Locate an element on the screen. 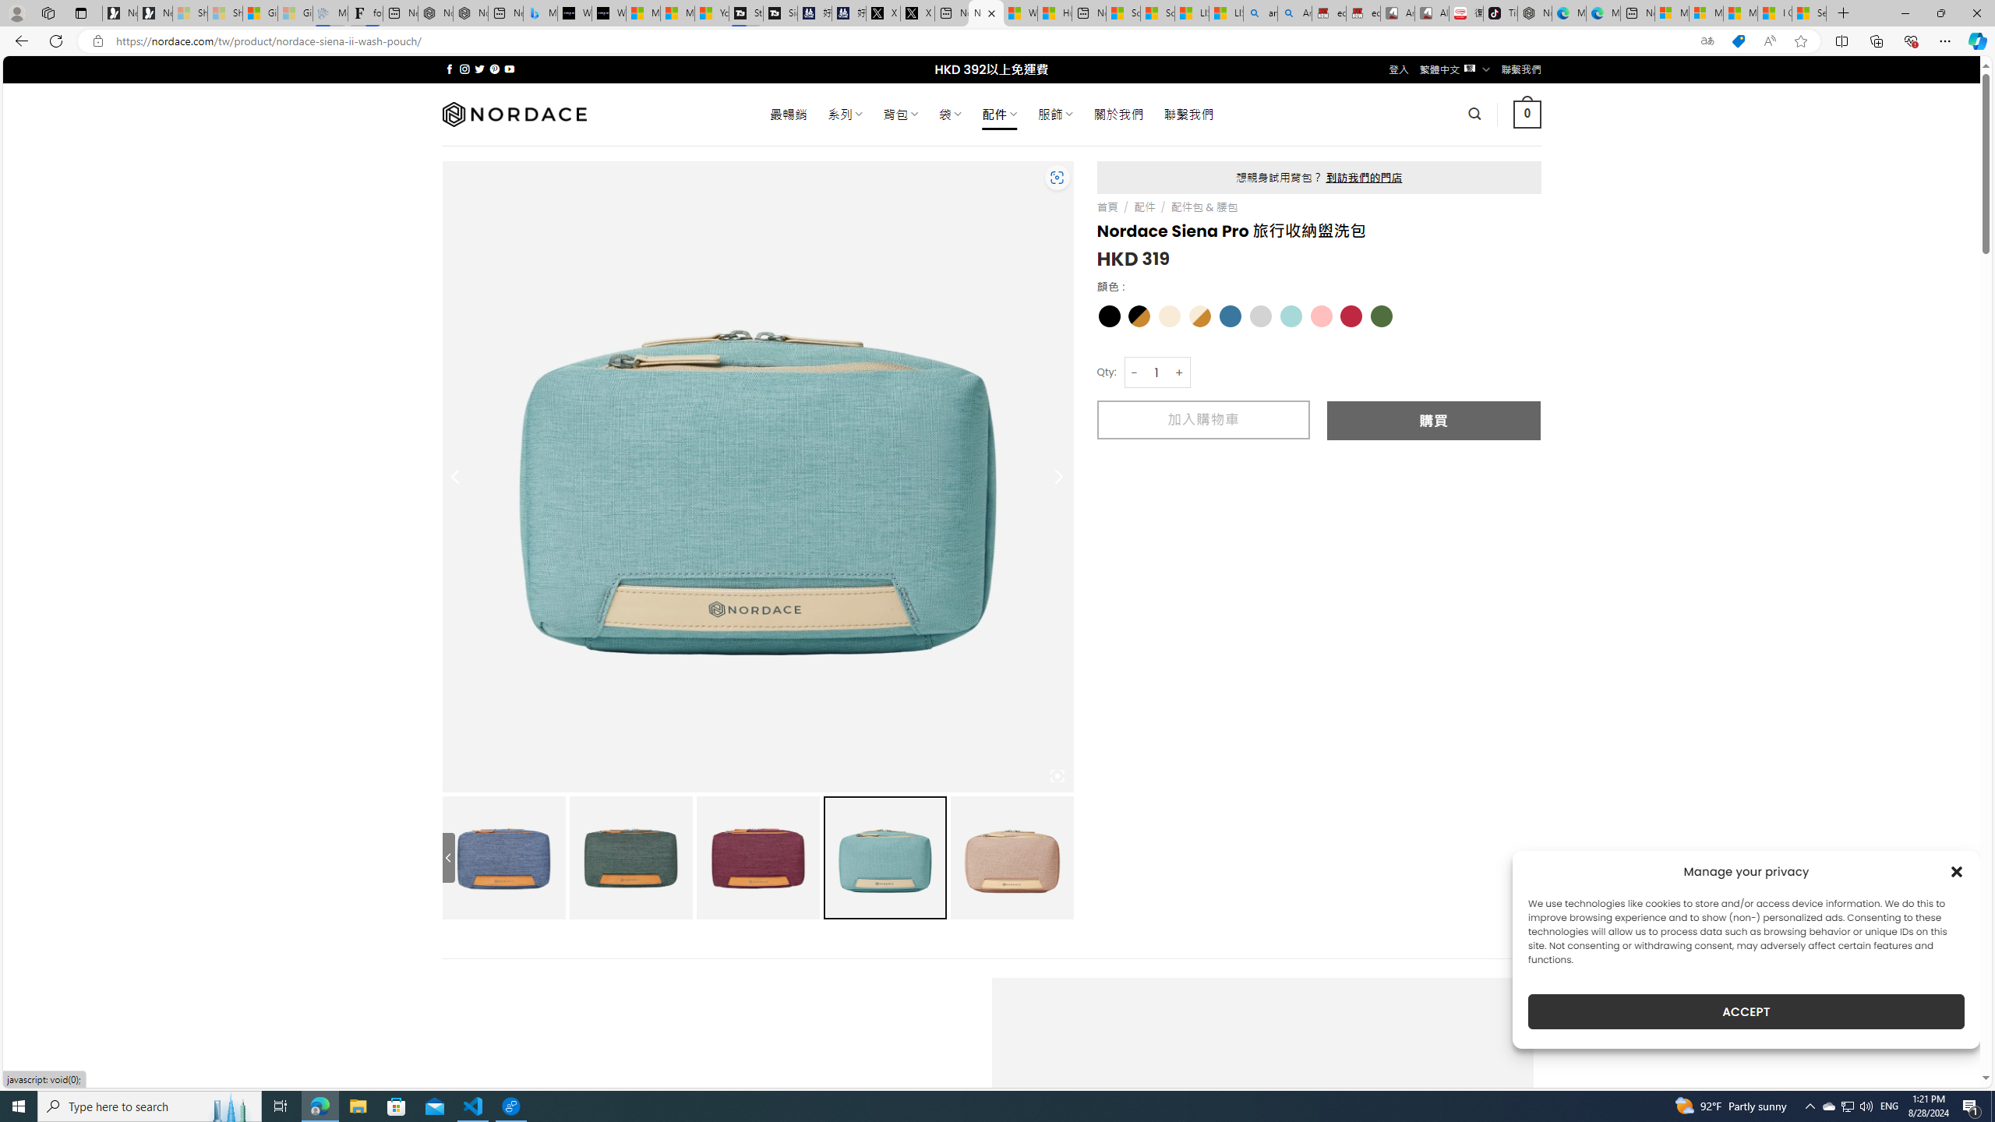 Image resolution: width=1995 pixels, height=1122 pixels. Minimize is located at coordinates (1905, 13).